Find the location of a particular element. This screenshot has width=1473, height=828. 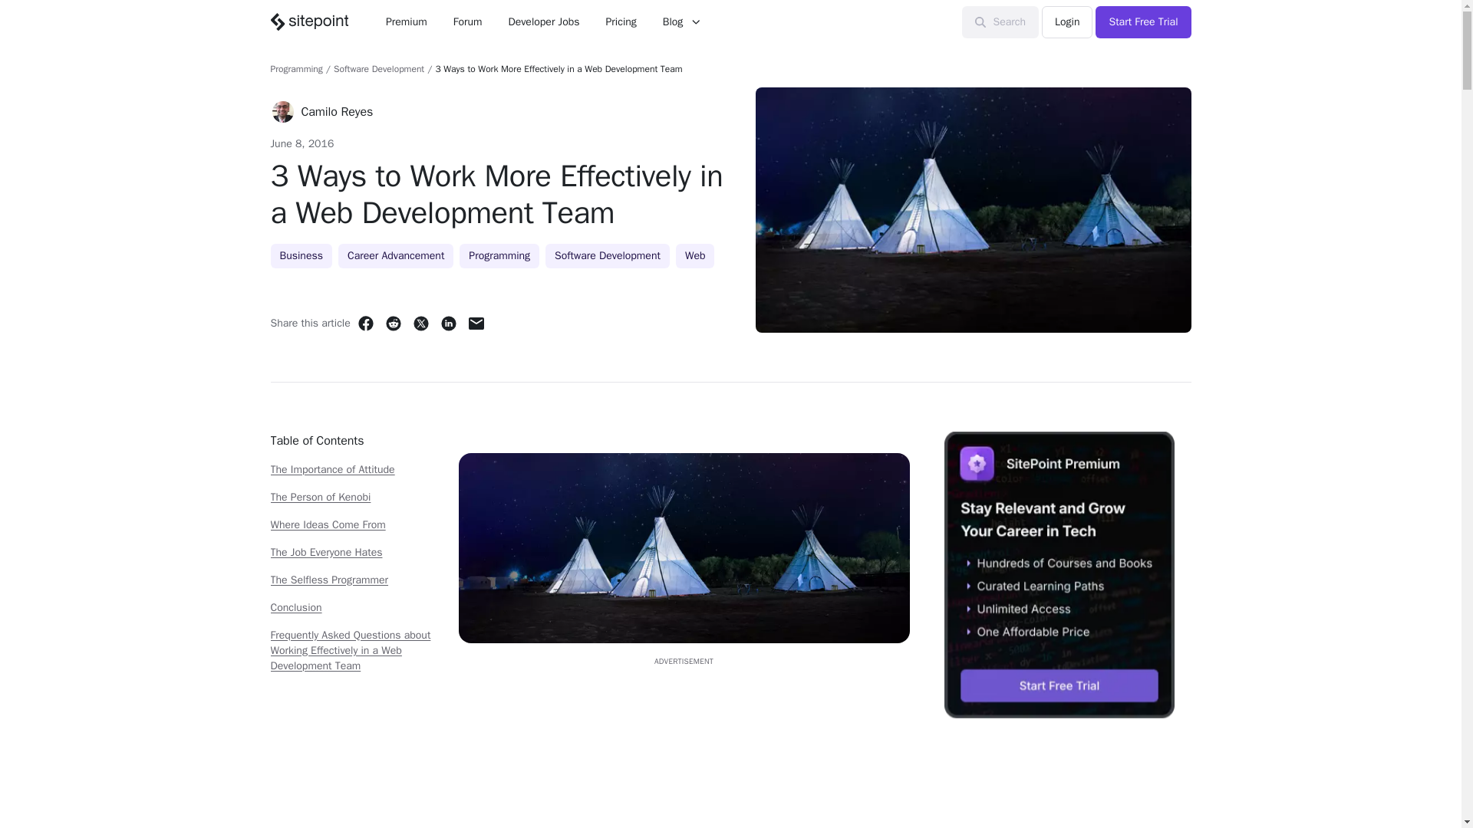

Login is located at coordinates (1066, 21).